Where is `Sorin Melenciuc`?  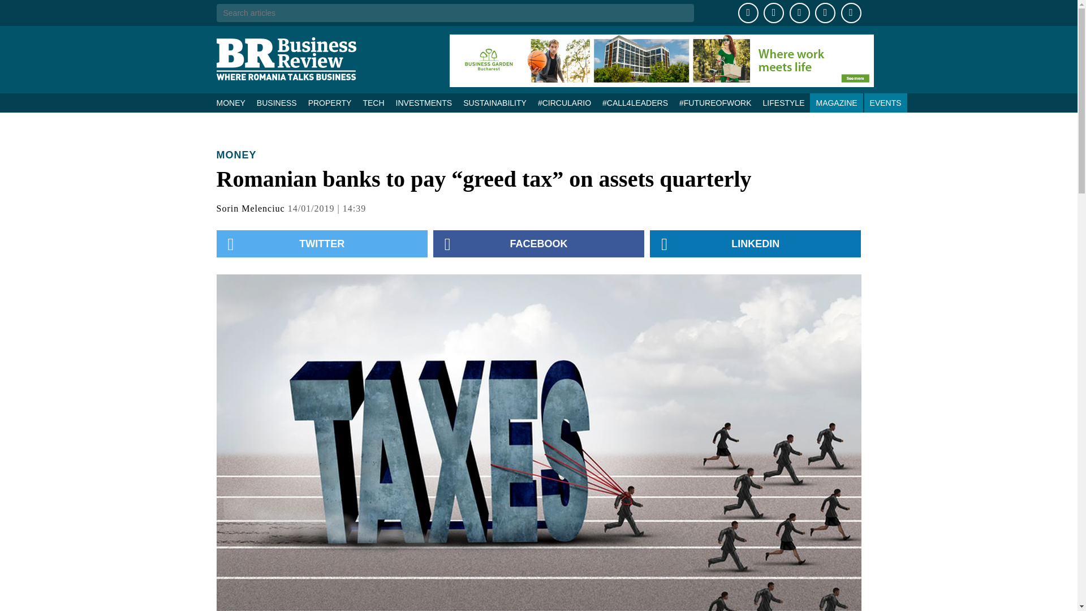 Sorin Melenciuc is located at coordinates (250, 208).